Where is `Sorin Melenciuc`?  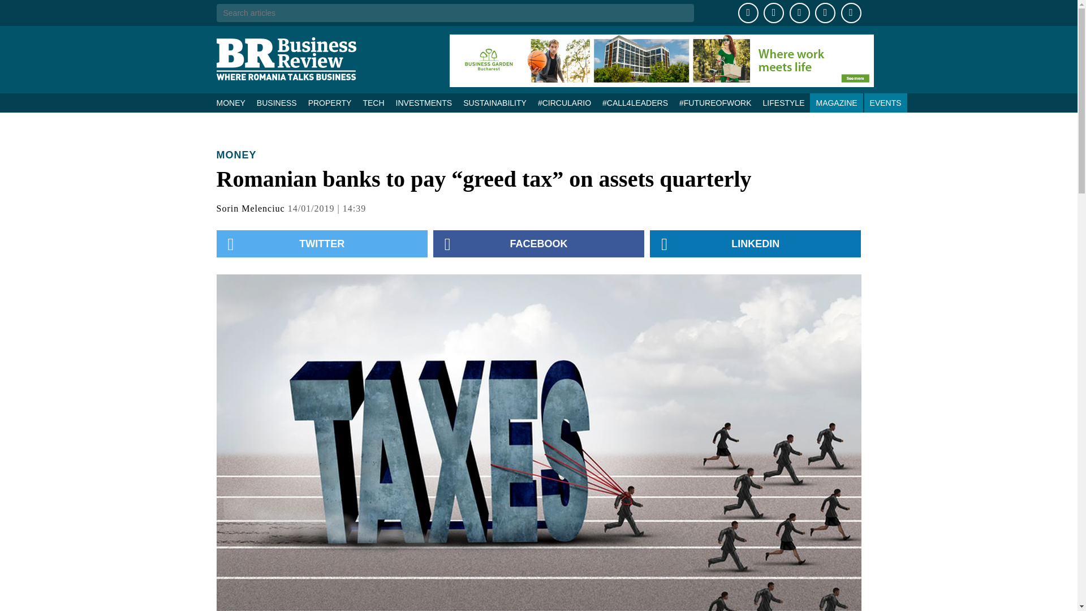 Sorin Melenciuc is located at coordinates (250, 208).